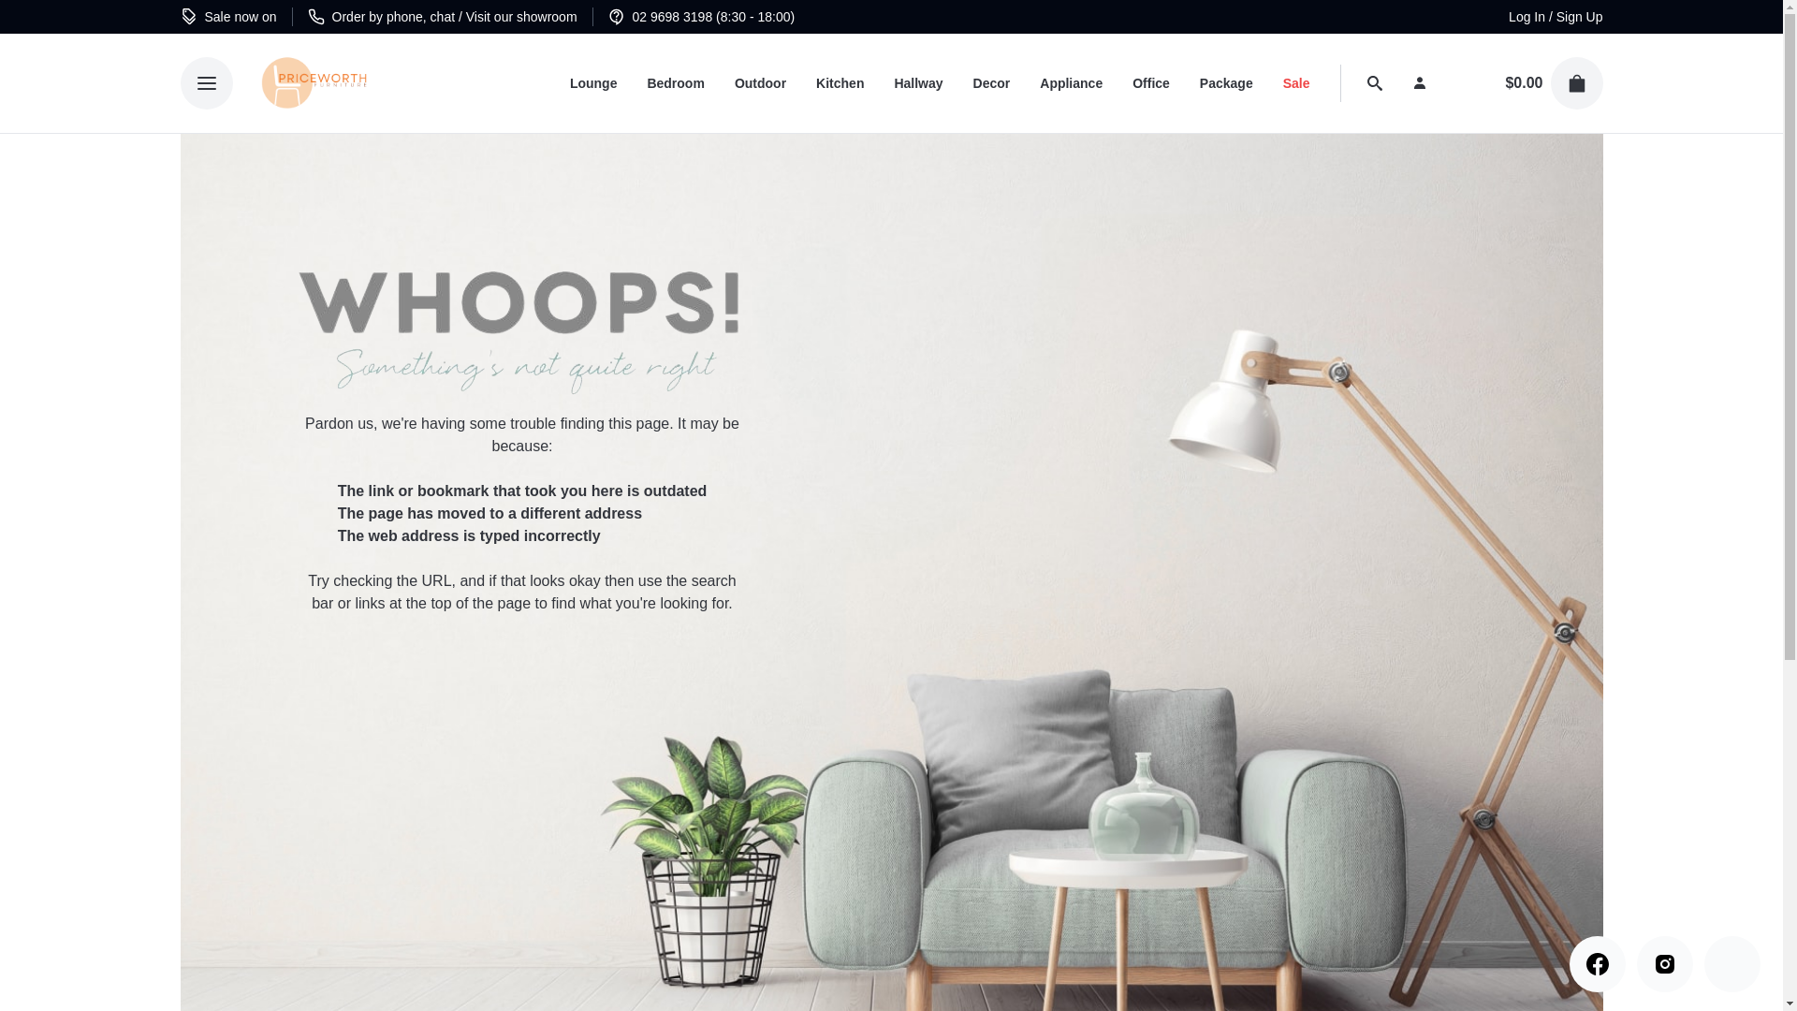 The image size is (1797, 1011). I want to click on Bedroom, so click(676, 82).